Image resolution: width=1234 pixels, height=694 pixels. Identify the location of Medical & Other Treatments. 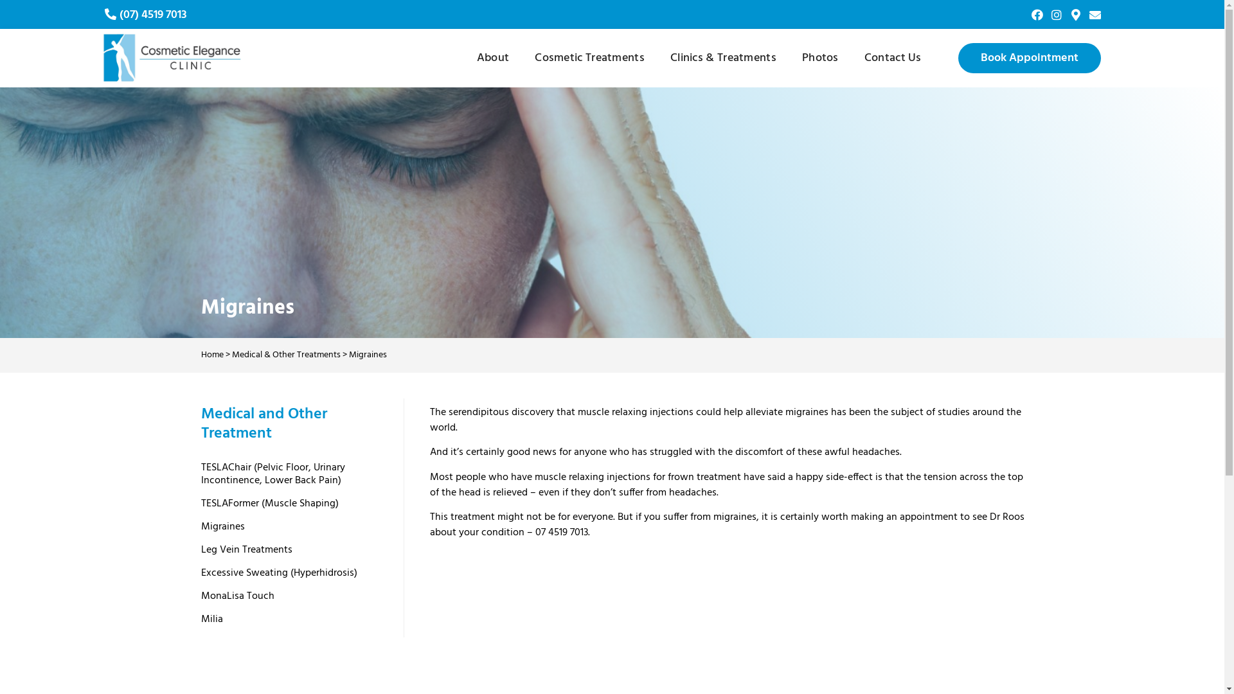
(285, 355).